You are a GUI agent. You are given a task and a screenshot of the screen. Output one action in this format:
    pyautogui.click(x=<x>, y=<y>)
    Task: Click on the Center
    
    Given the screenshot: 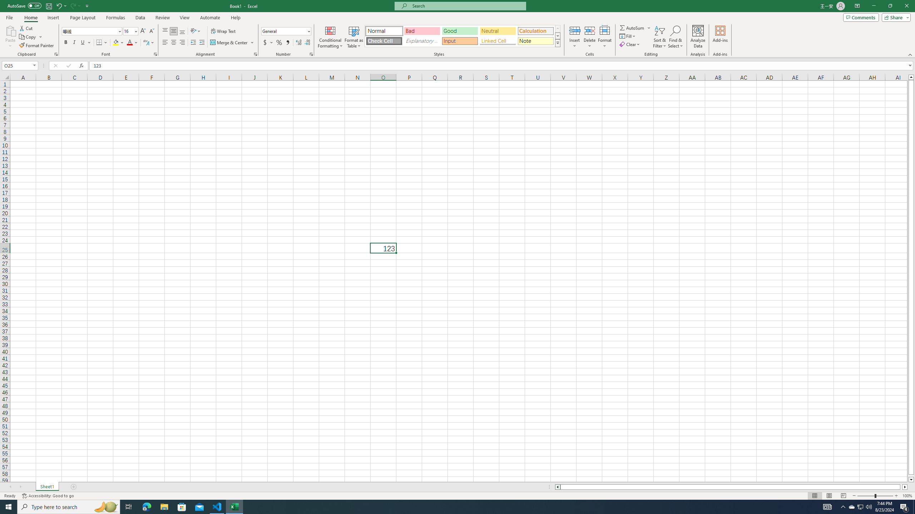 What is the action you would take?
    pyautogui.click(x=174, y=43)
    